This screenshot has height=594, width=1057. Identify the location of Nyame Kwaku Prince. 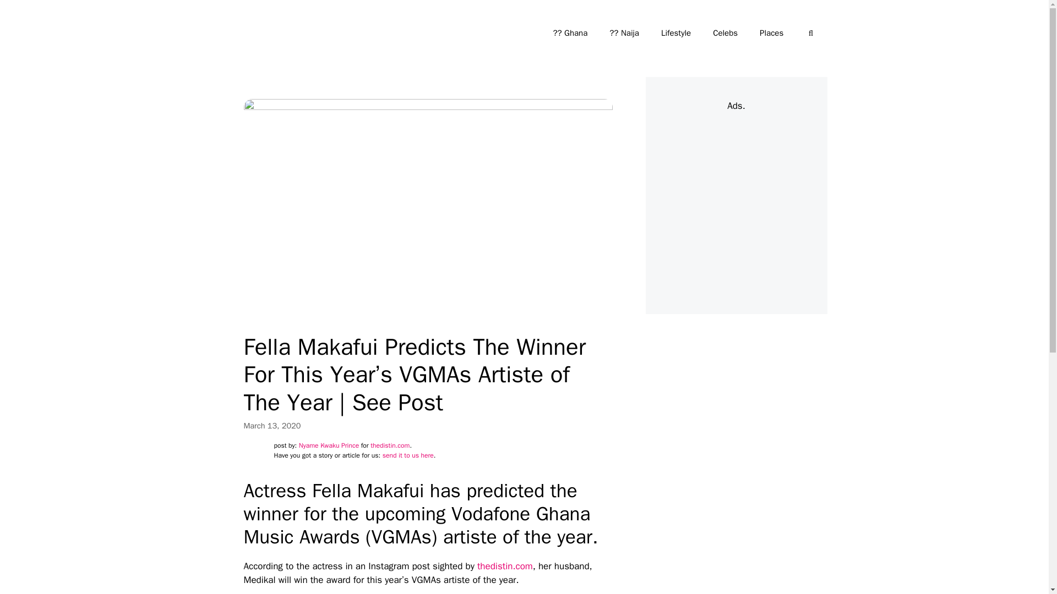
(329, 446).